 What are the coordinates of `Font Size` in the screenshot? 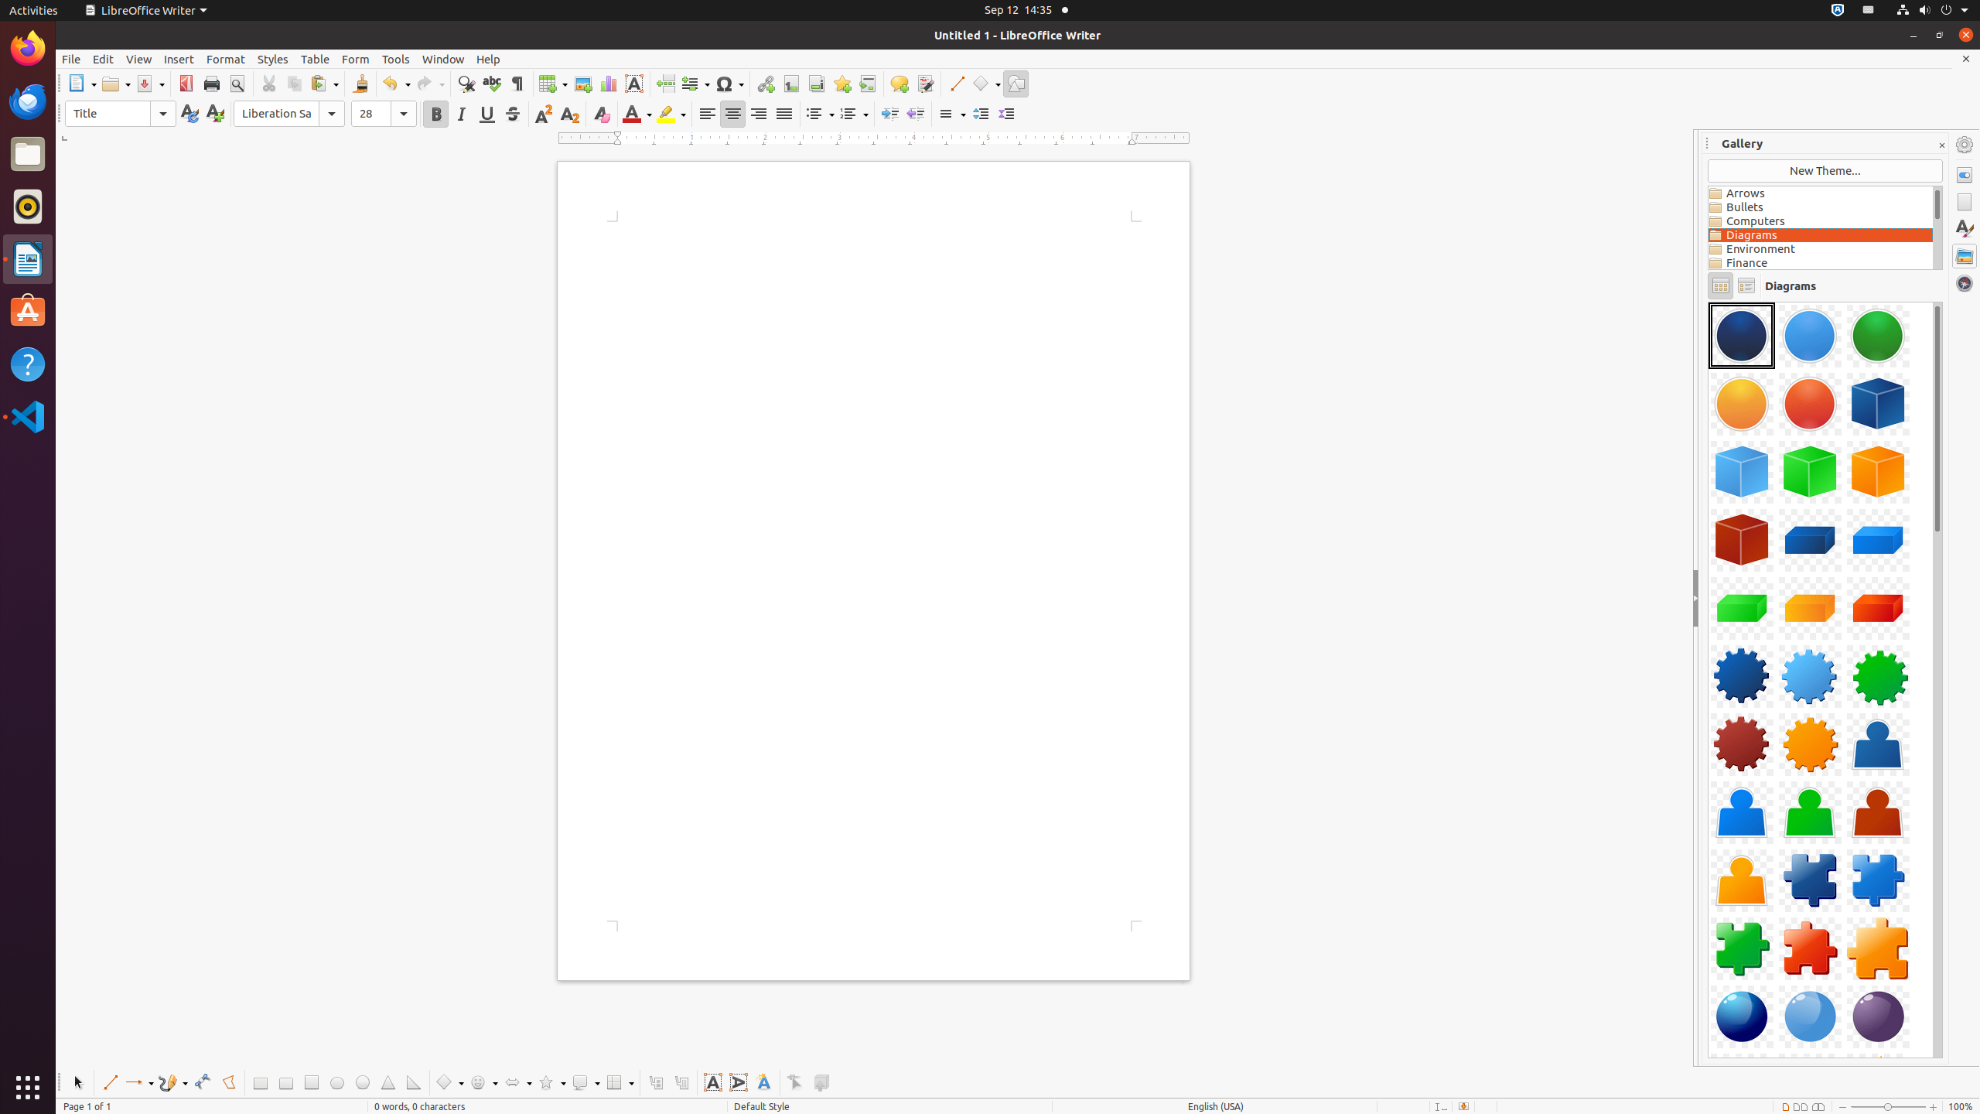 It's located at (384, 114).